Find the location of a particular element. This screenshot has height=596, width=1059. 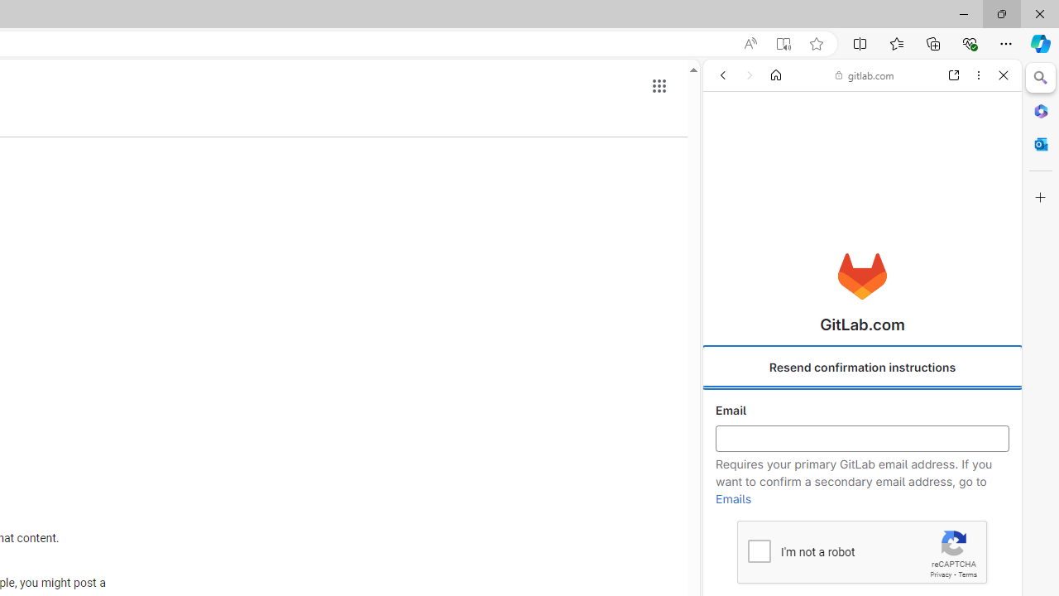

I'm not a robot is located at coordinates (758, 550).